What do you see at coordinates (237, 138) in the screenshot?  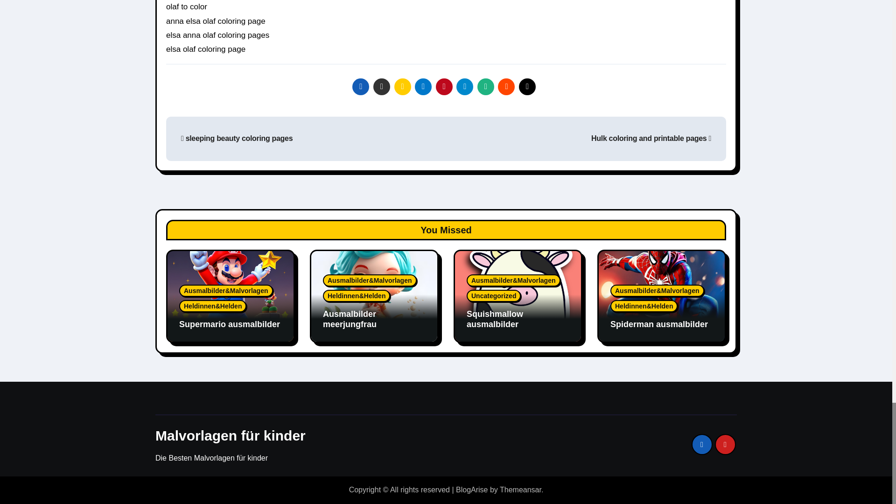 I see `sleeping beauty coloring pages` at bounding box center [237, 138].